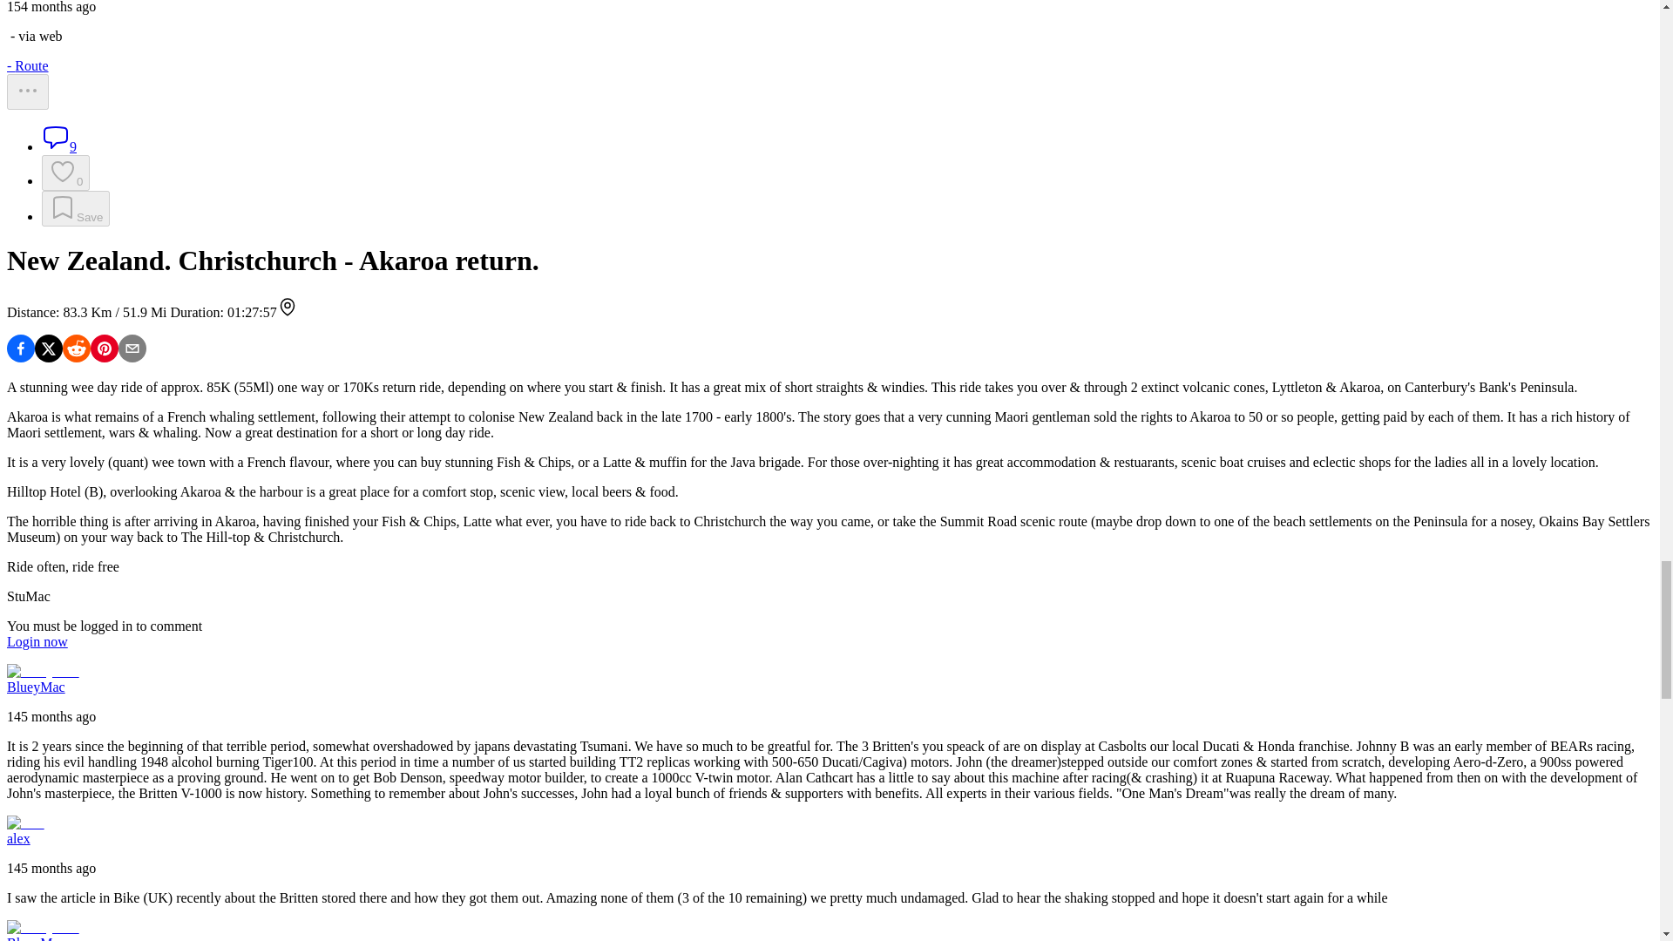  I want to click on alex, so click(17, 838).